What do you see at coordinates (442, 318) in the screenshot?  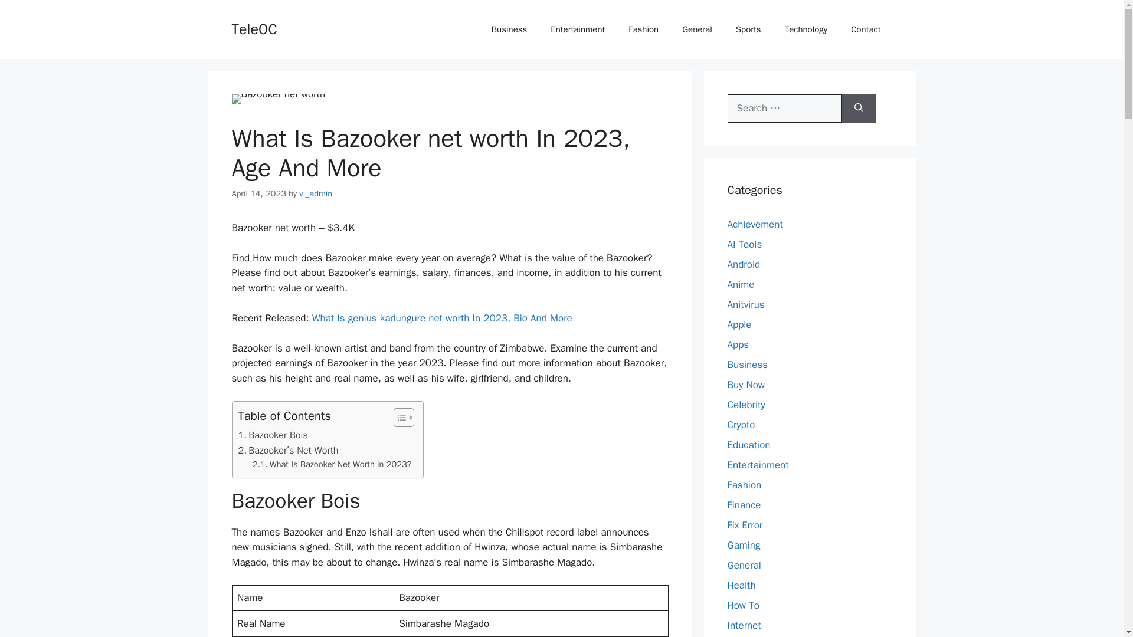 I see `What Is genius kadungure net worth In 2023, Bio And More` at bounding box center [442, 318].